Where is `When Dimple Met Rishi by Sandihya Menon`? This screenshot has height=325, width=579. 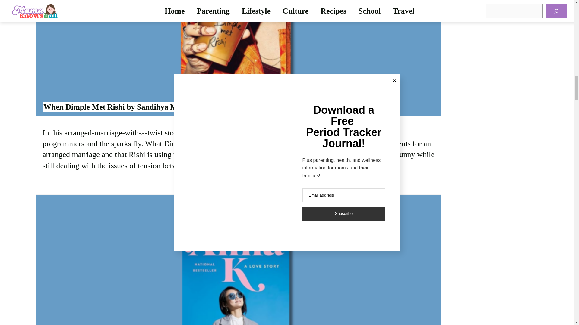 When Dimple Met Rishi by Sandihya Menon is located at coordinates (118, 107).